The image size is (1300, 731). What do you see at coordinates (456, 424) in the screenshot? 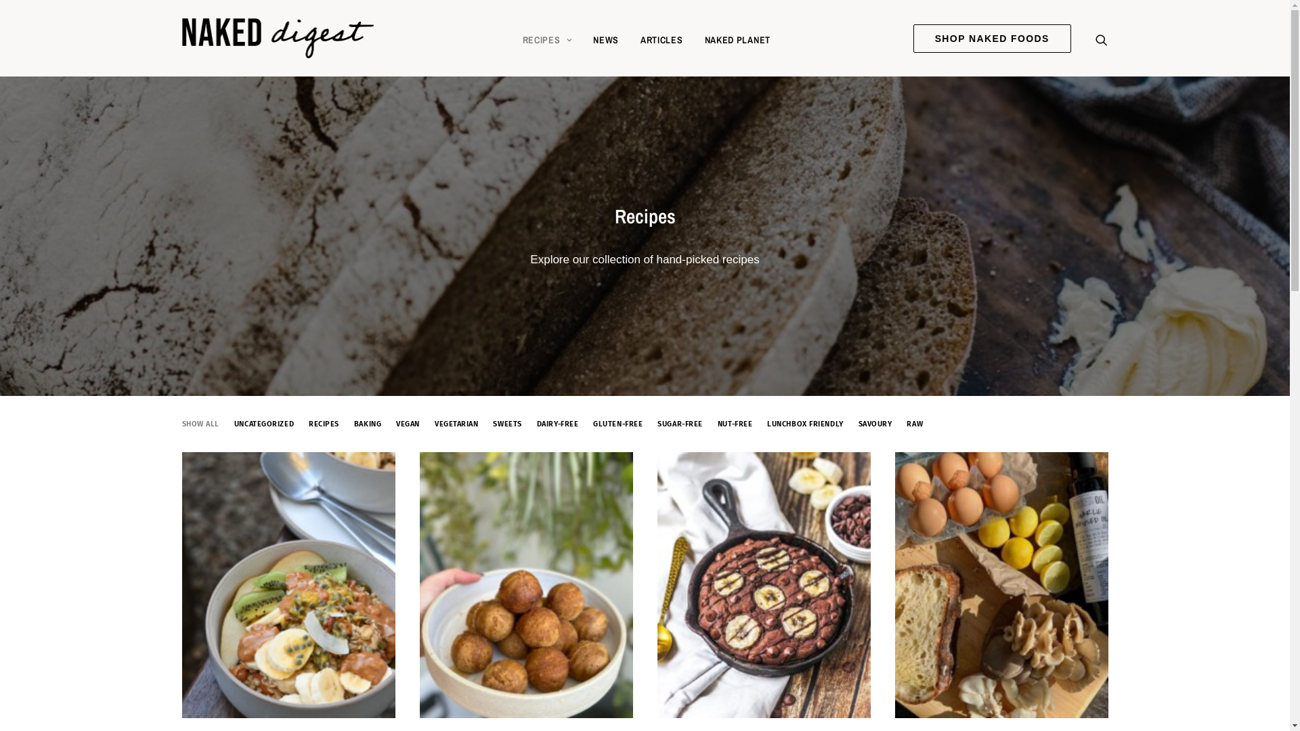
I see `VEGETARIAN` at bounding box center [456, 424].